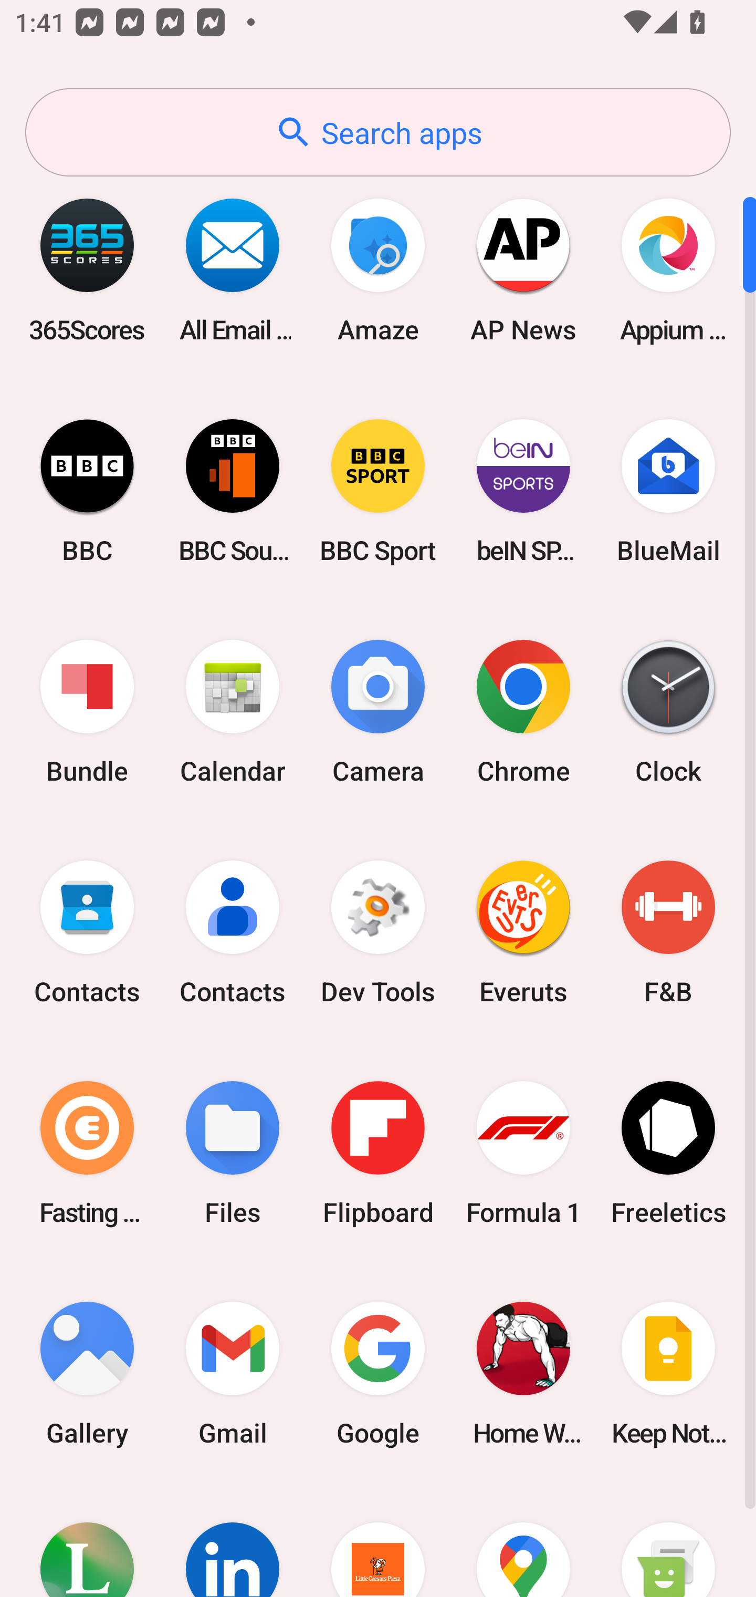 This screenshot has width=756, height=1597. Describe the element at coordinates (668, 270) in the screenshot. I see `Appium Settings` at that location.